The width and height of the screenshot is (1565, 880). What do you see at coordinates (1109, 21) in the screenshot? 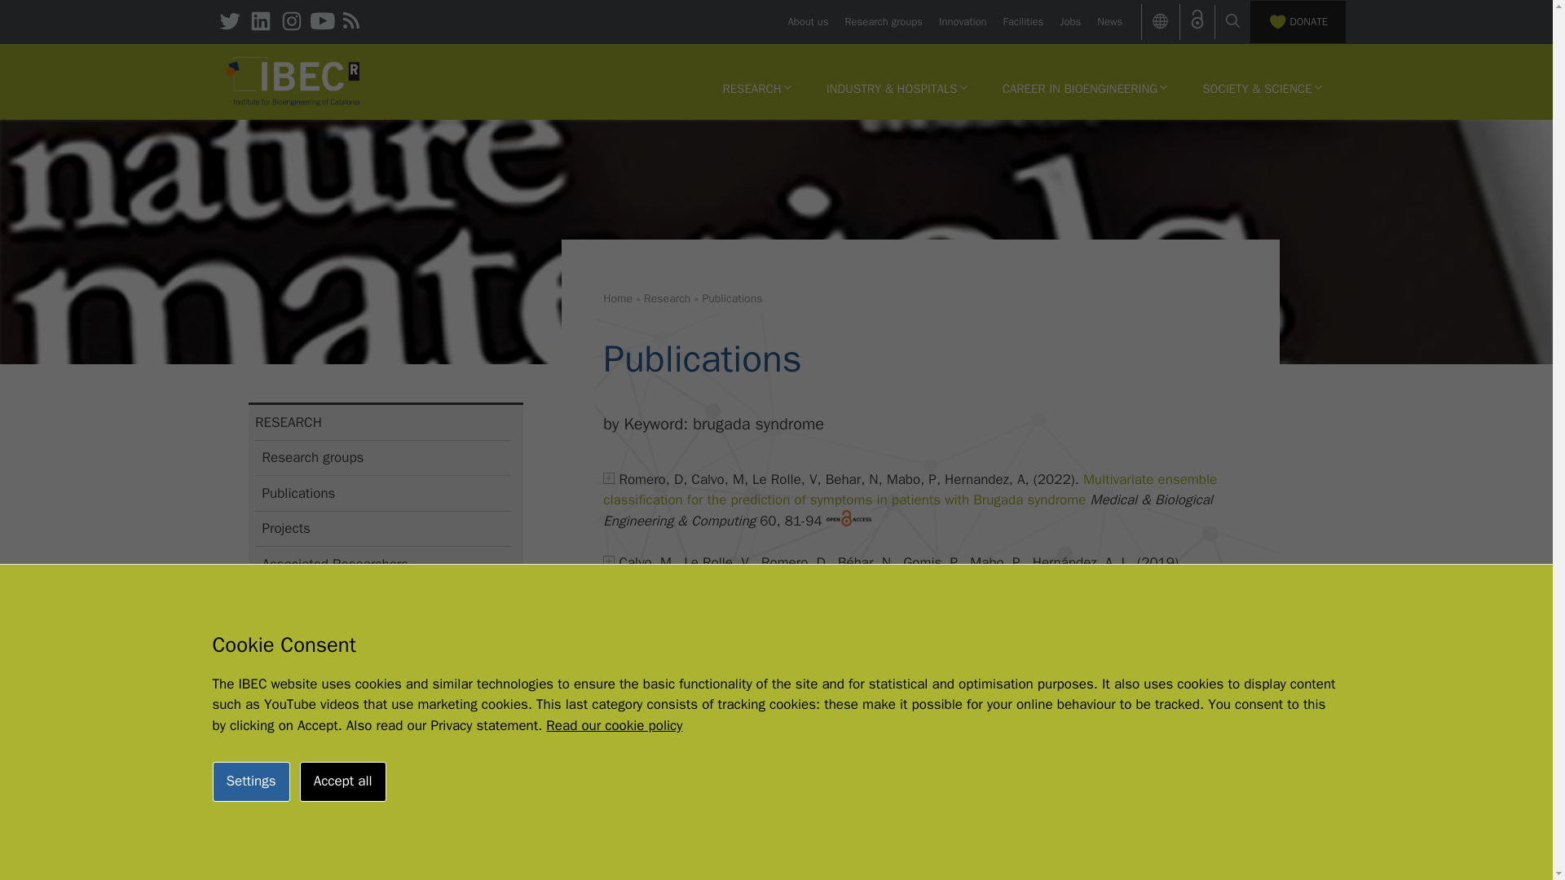
I see `News` at bounding box center [1109, 21].